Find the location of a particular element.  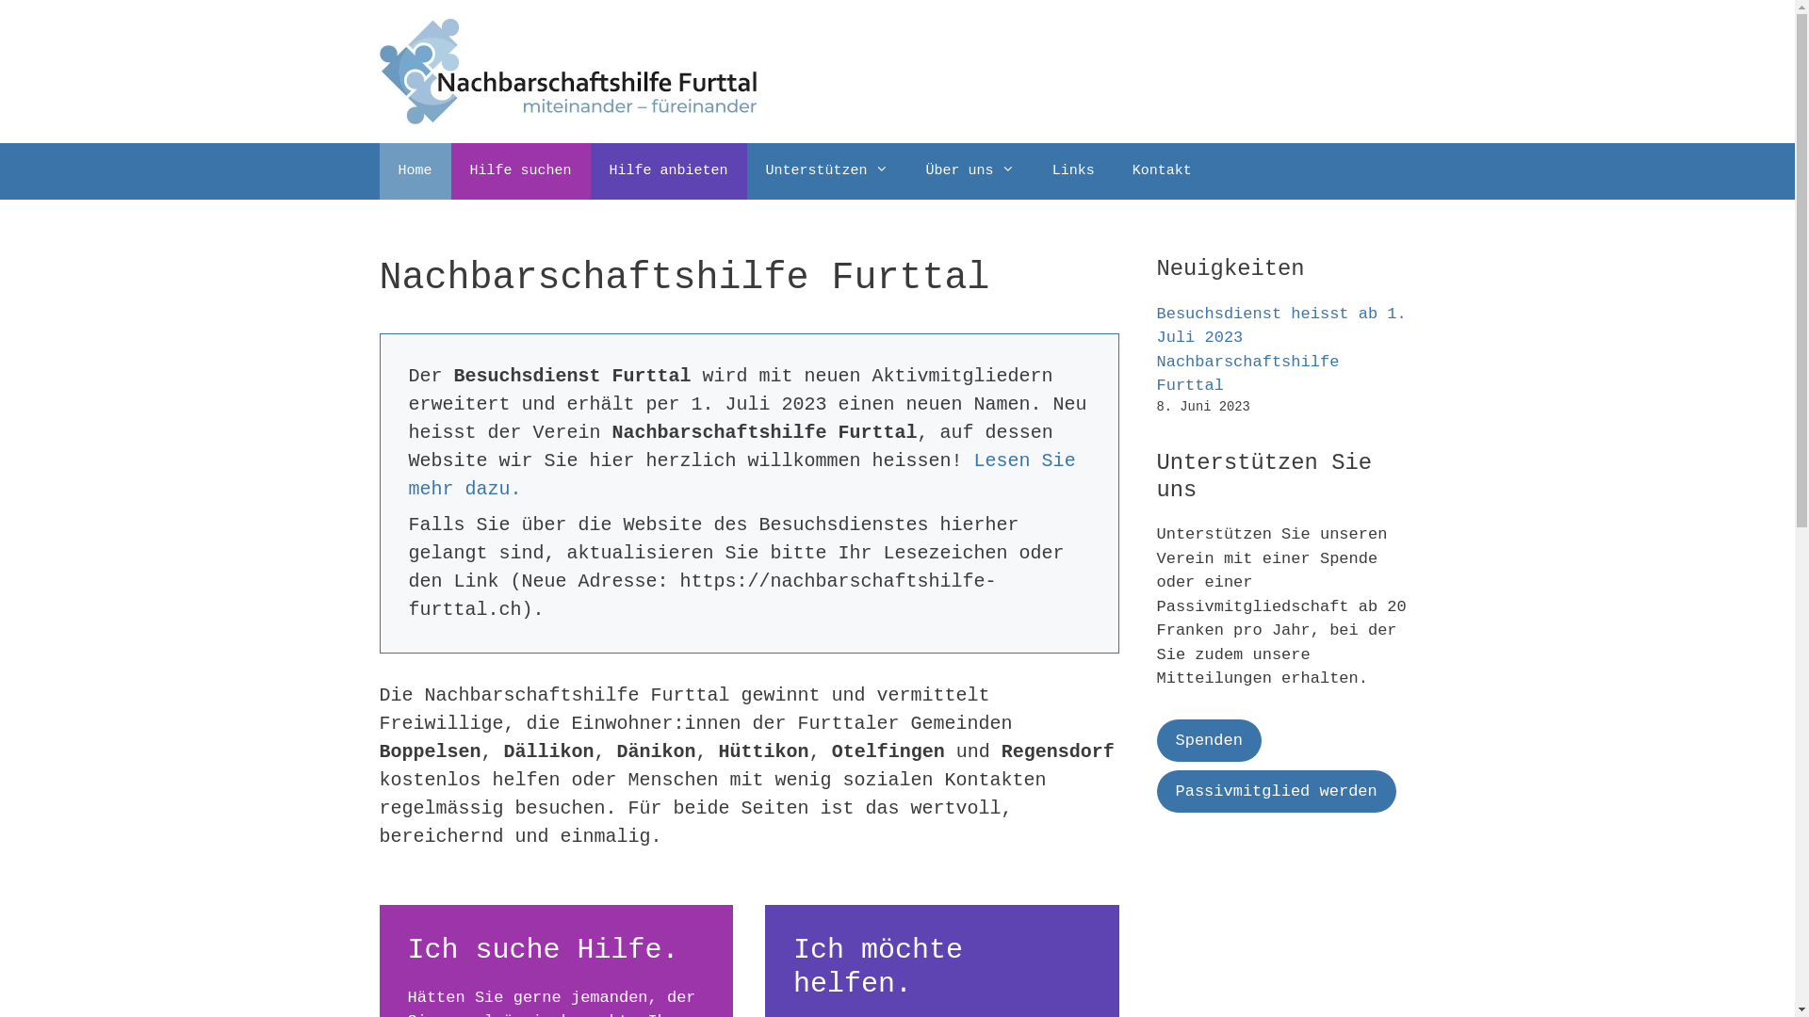

Hilfe anbieten is located at coordinates (669, 171).